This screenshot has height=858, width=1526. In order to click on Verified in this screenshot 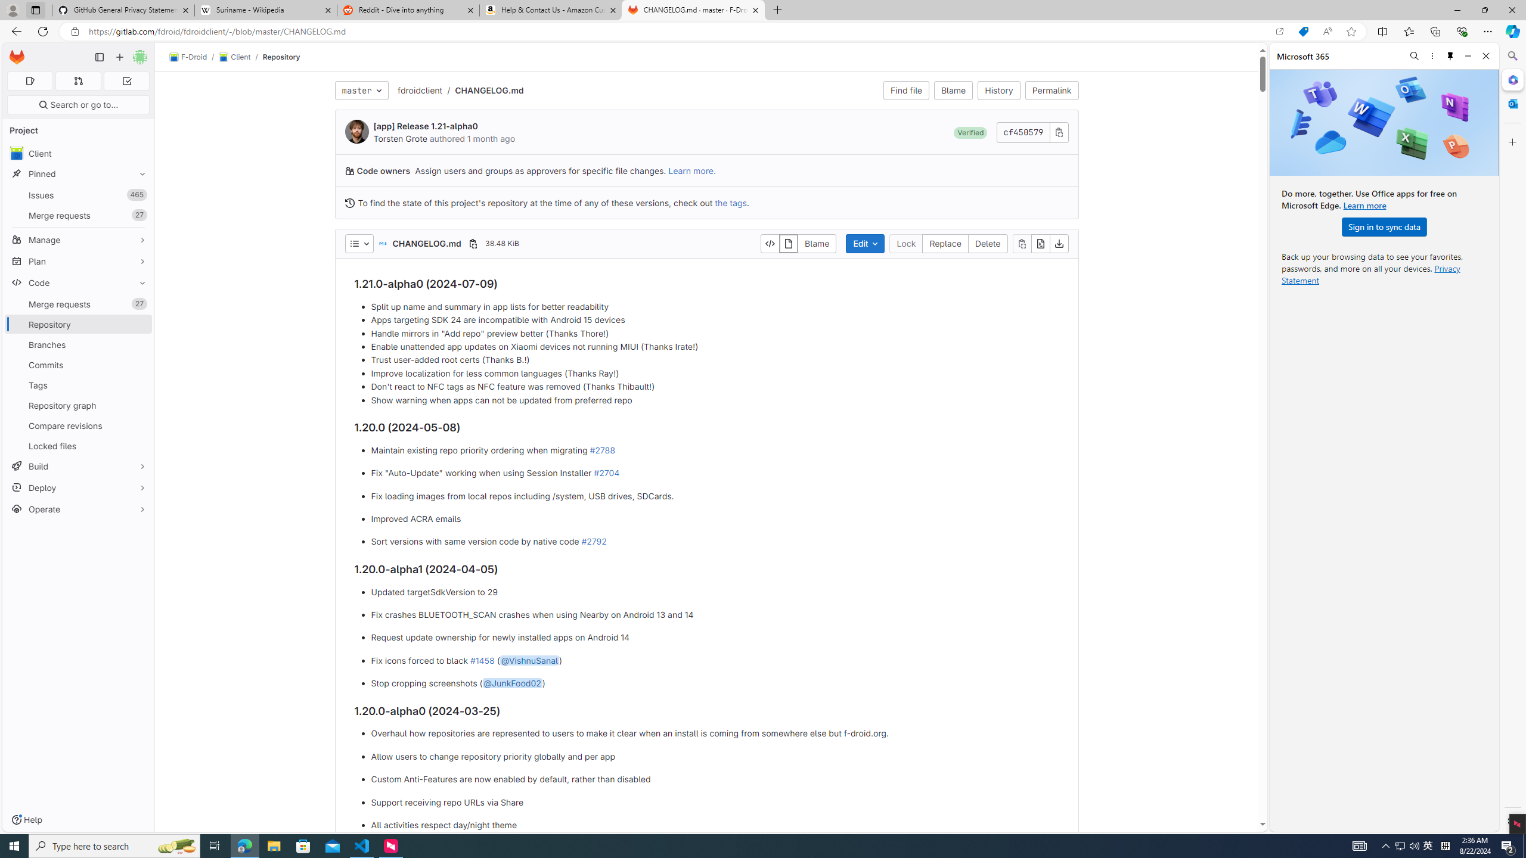, I will do `click(970, 132)`.